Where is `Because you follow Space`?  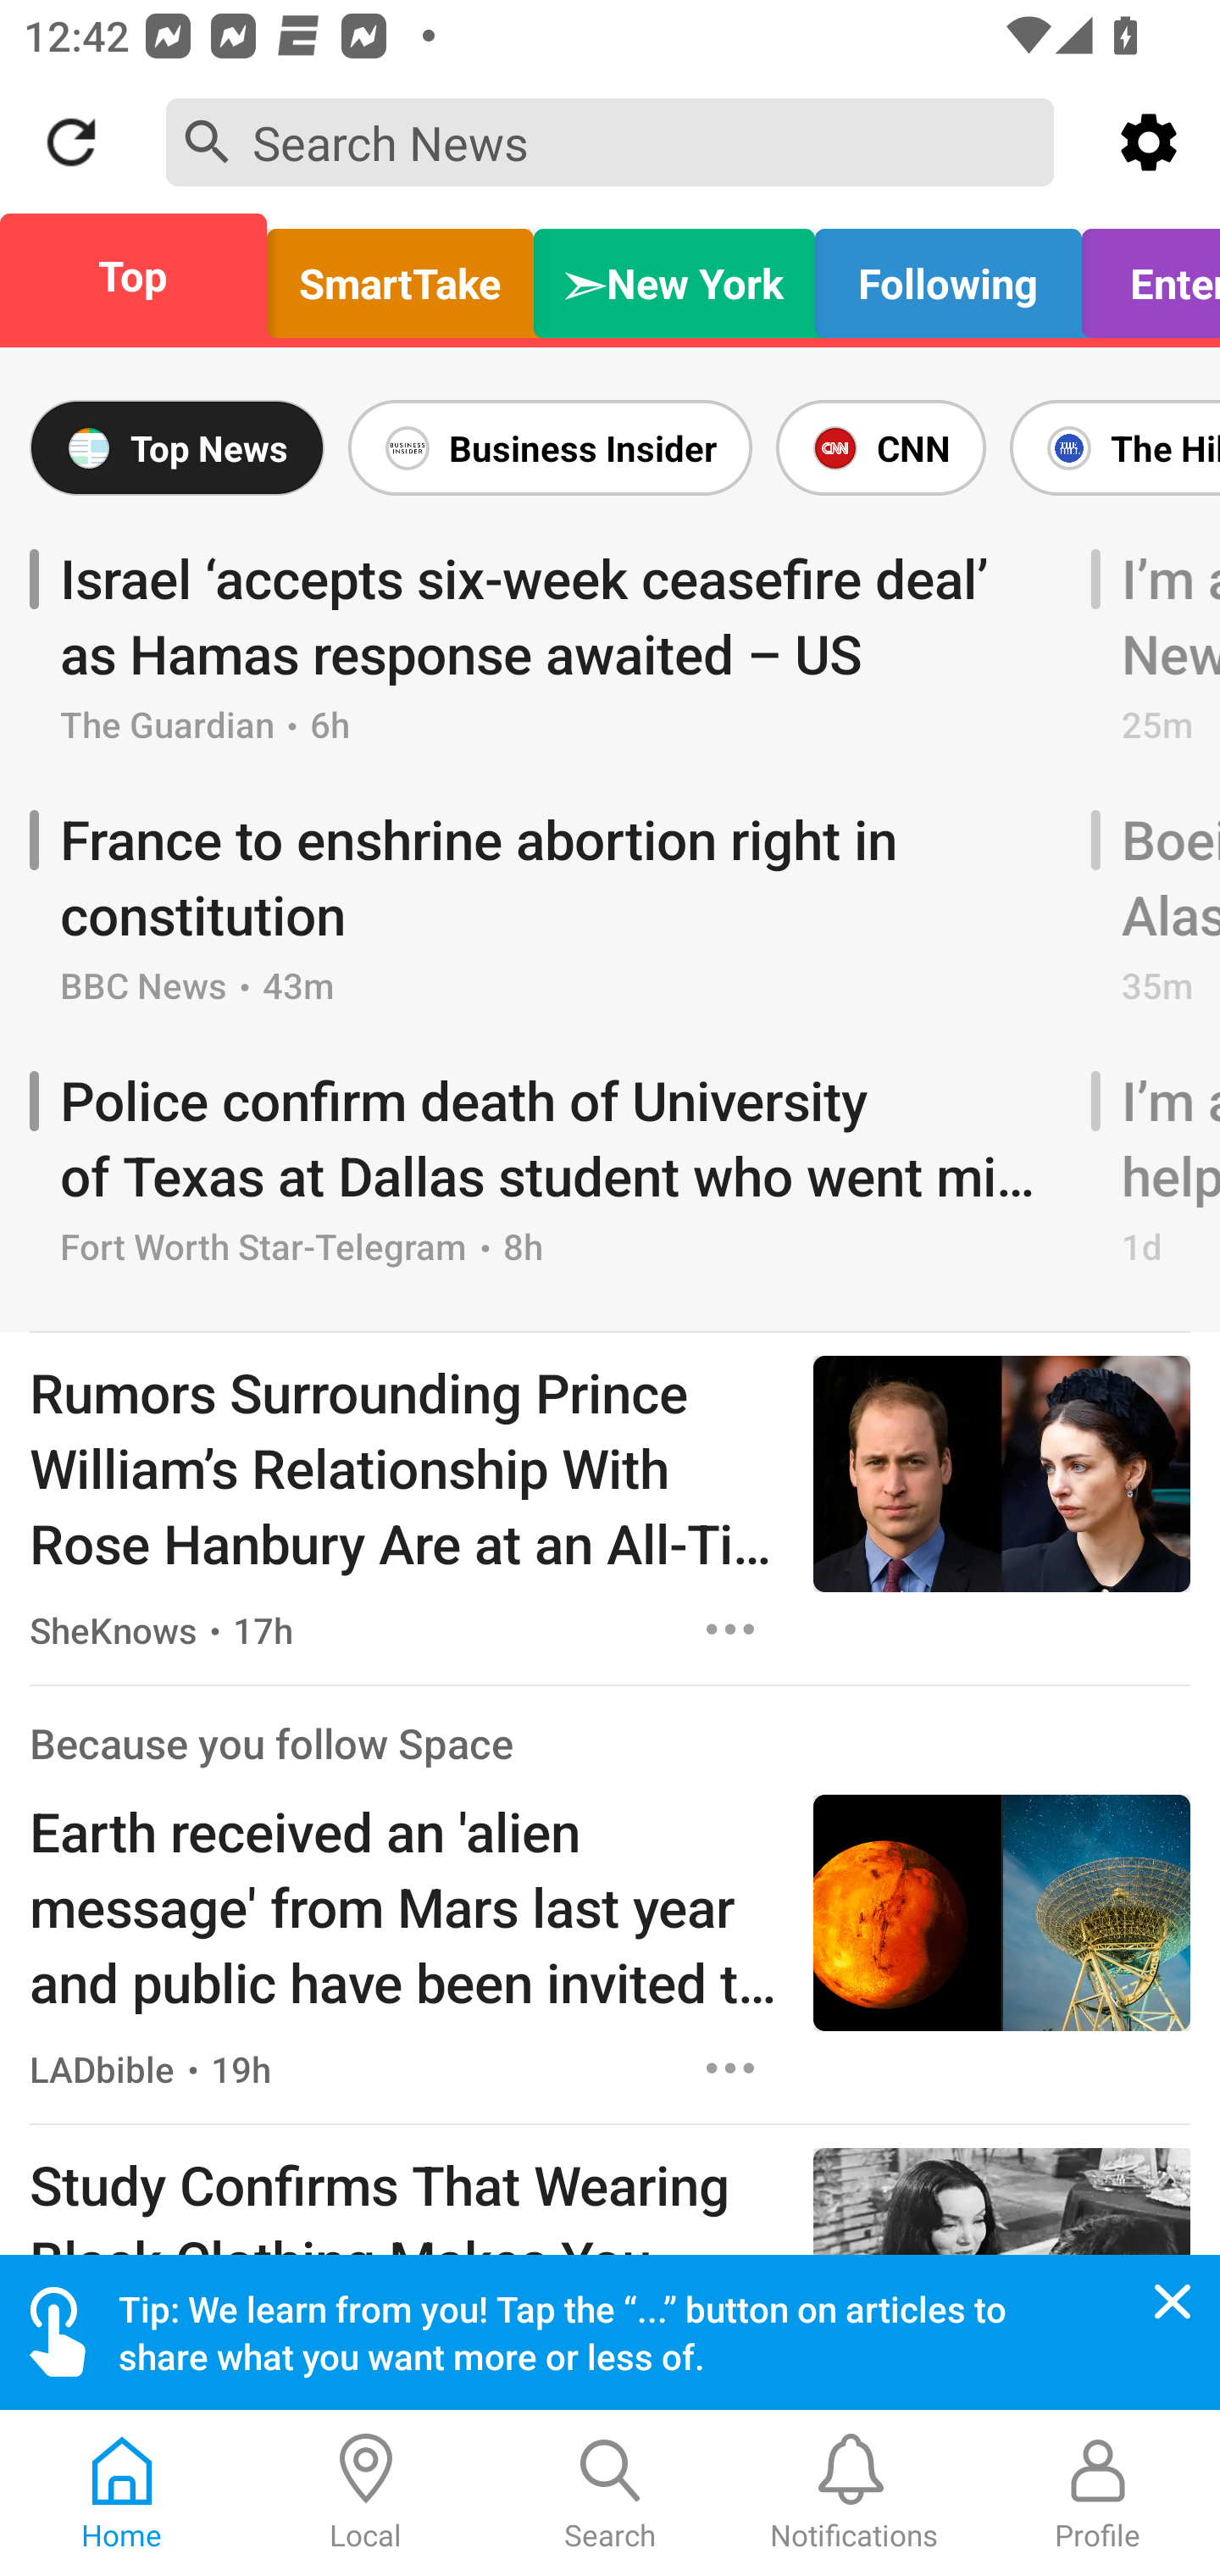 Because you follow Space is located at coordinates (271, 1744).